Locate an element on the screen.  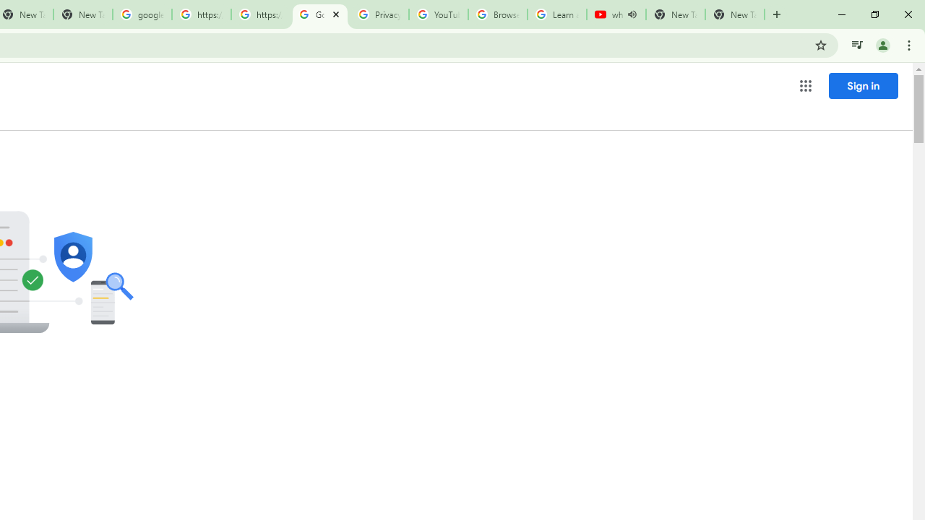
YouTube is located at coordinates (438, 14).